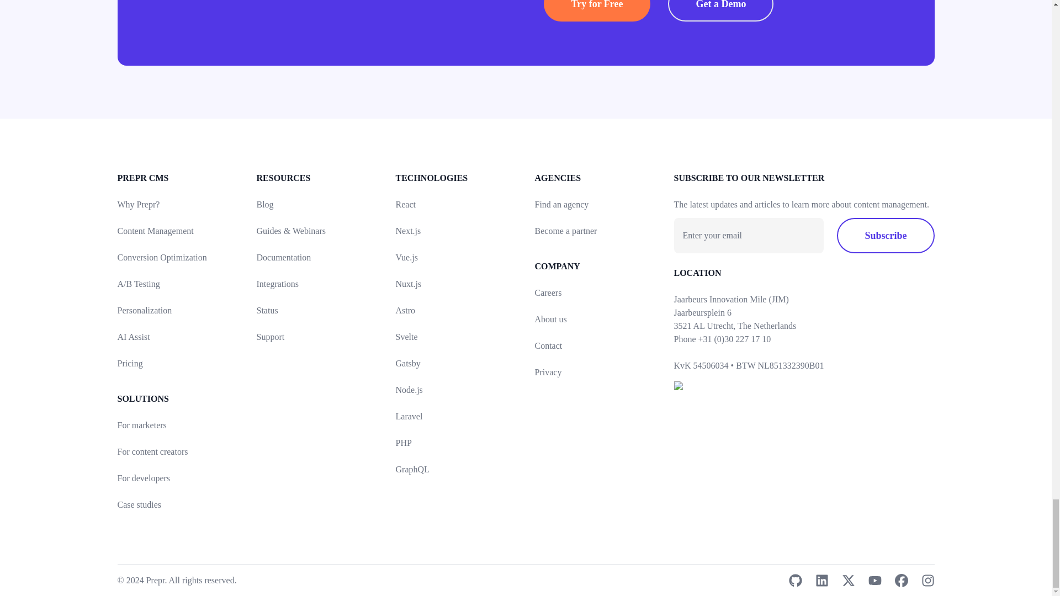  What do you see at coordinates (161, 257) in the screenshot?
I see `Conversion Optimization` at bounding box center [161, 257].